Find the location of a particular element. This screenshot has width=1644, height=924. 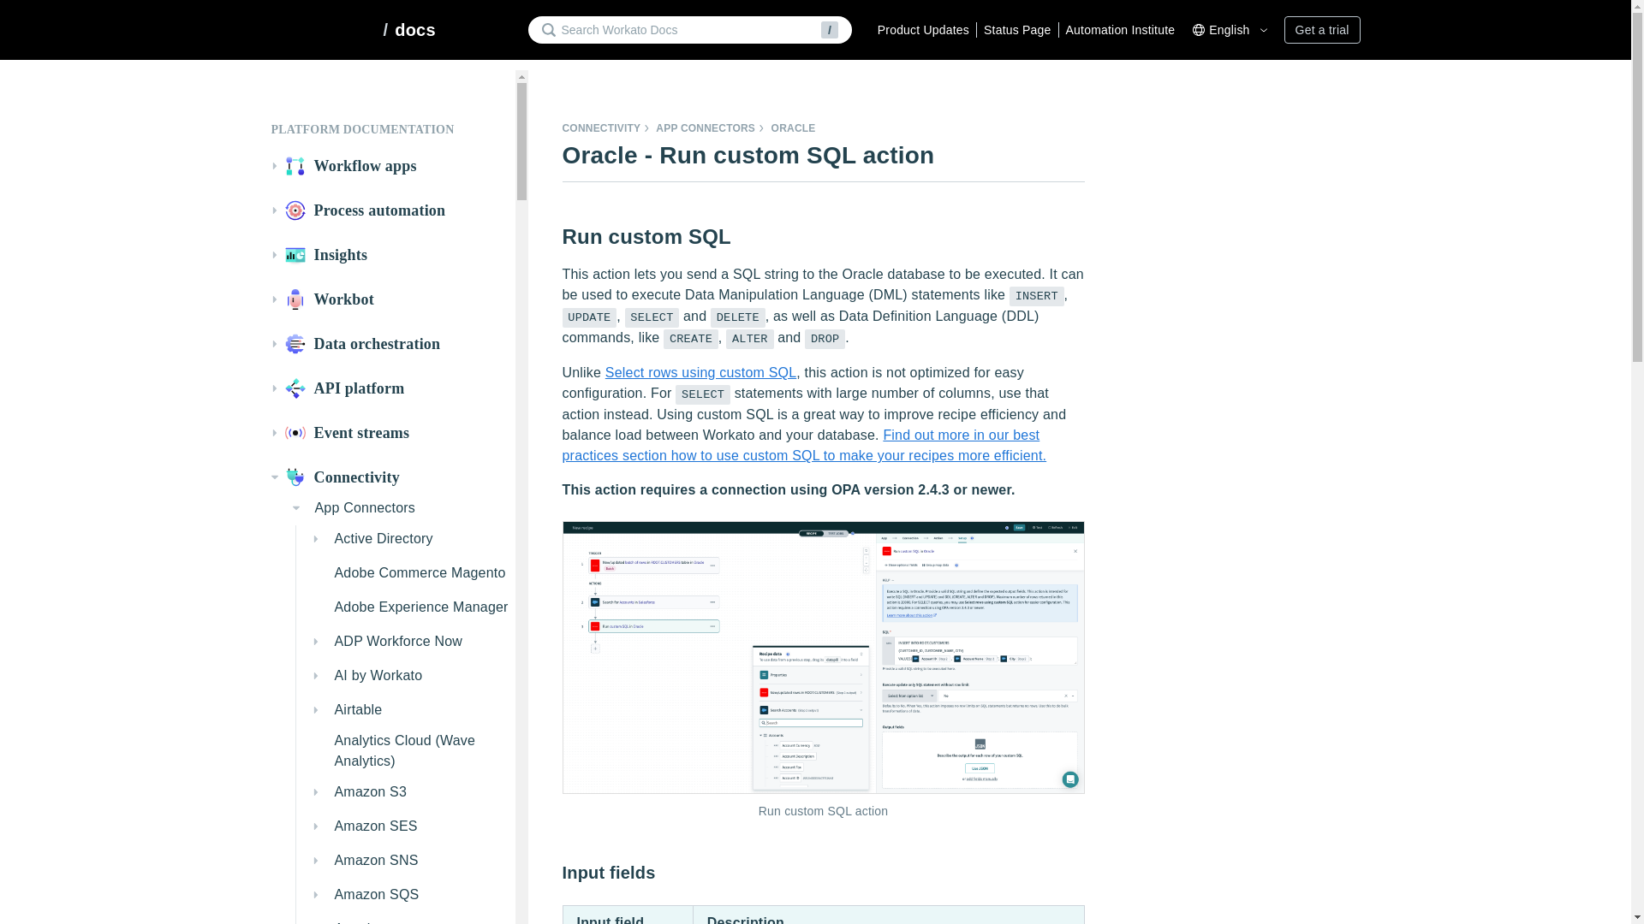

Status Page is located at coordinates (1013, 29).